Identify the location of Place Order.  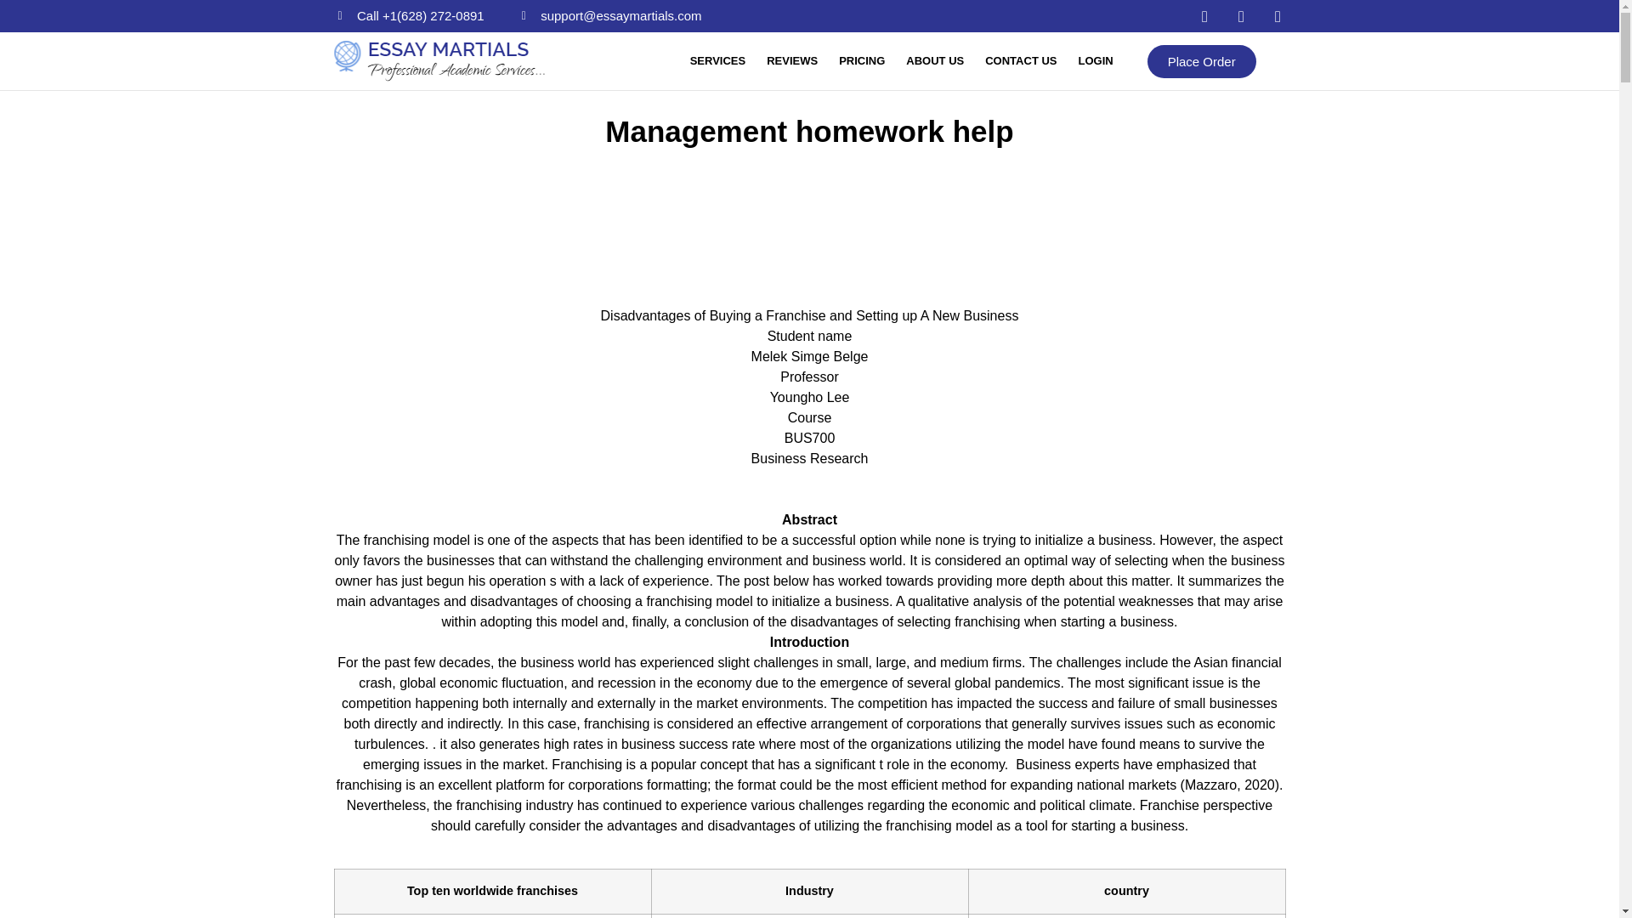
(1202, 59).